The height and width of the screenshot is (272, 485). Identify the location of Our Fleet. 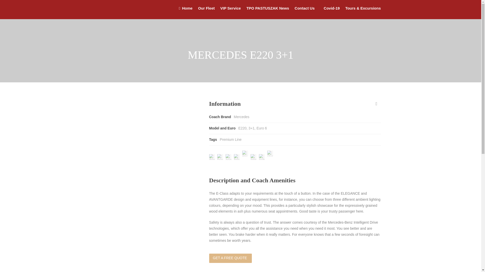
(204, 12).